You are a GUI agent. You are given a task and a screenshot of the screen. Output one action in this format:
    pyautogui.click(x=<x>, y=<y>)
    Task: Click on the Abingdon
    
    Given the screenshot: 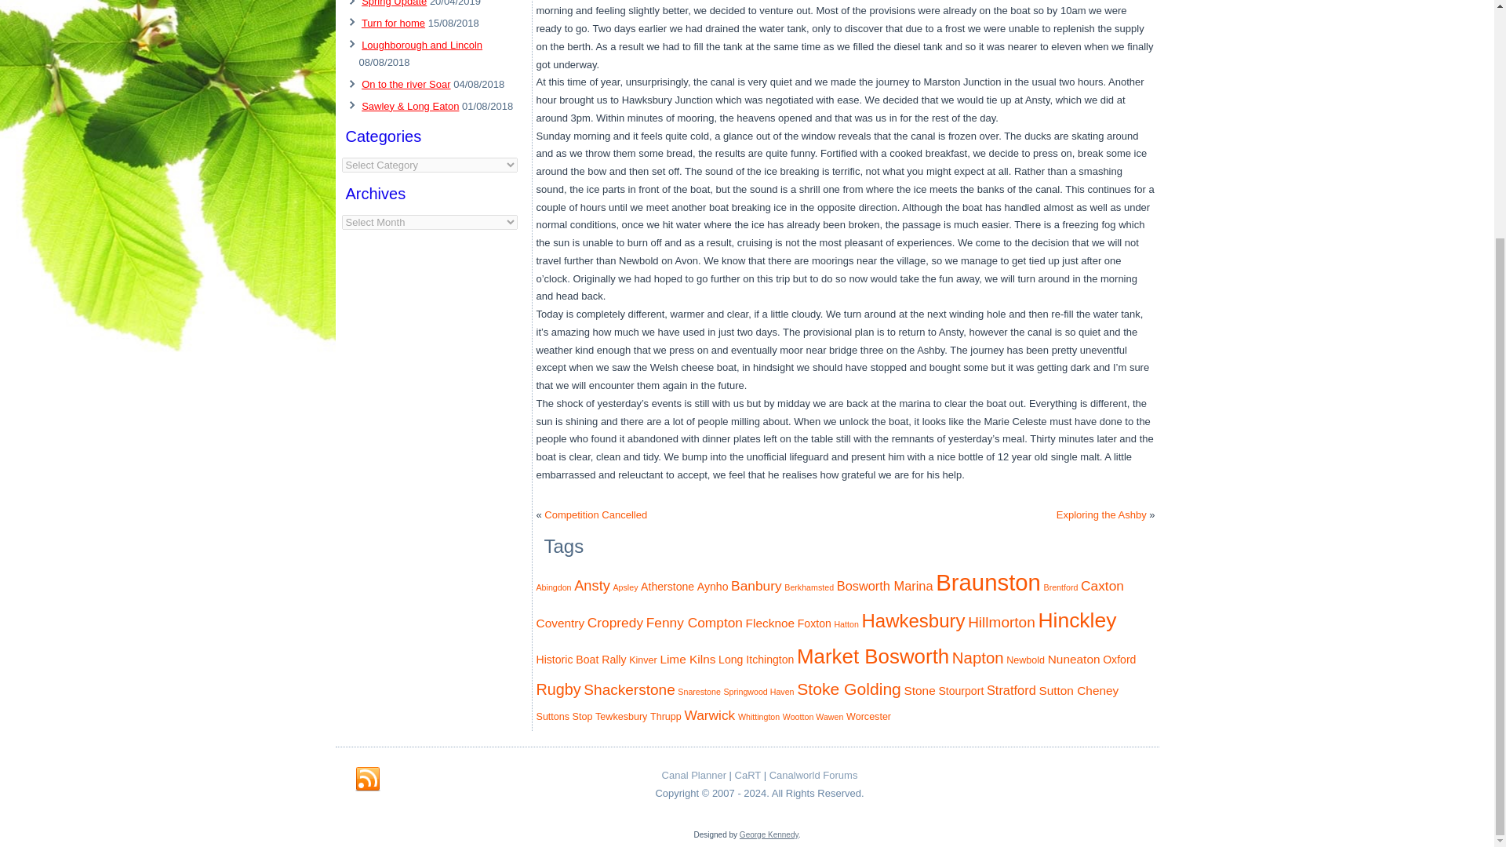 What is the action you would take?
    pyautogui.click(x=554, y=587)
    